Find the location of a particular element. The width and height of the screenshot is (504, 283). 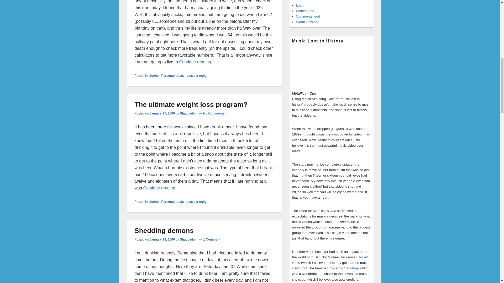

Permalink to The ultimate weight loss program? is located at coordinates (191, 104).